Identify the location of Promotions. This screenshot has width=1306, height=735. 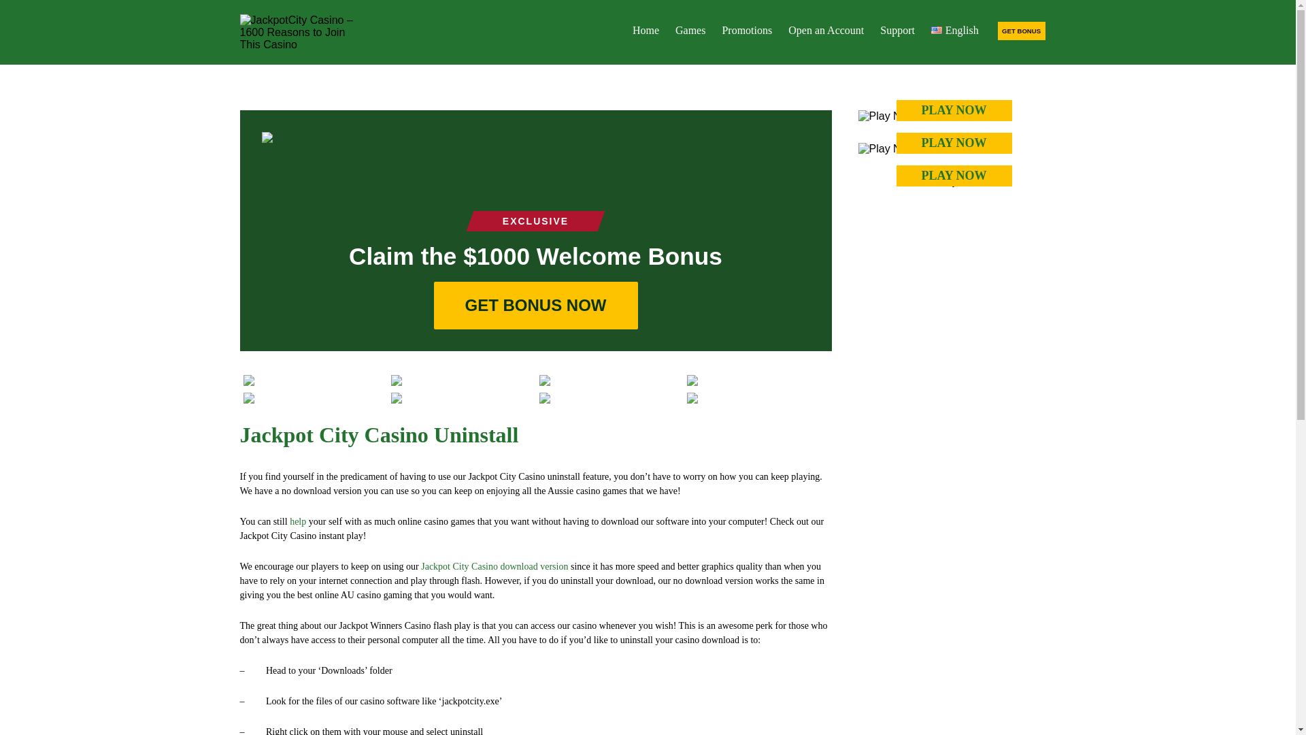
(746, 30).